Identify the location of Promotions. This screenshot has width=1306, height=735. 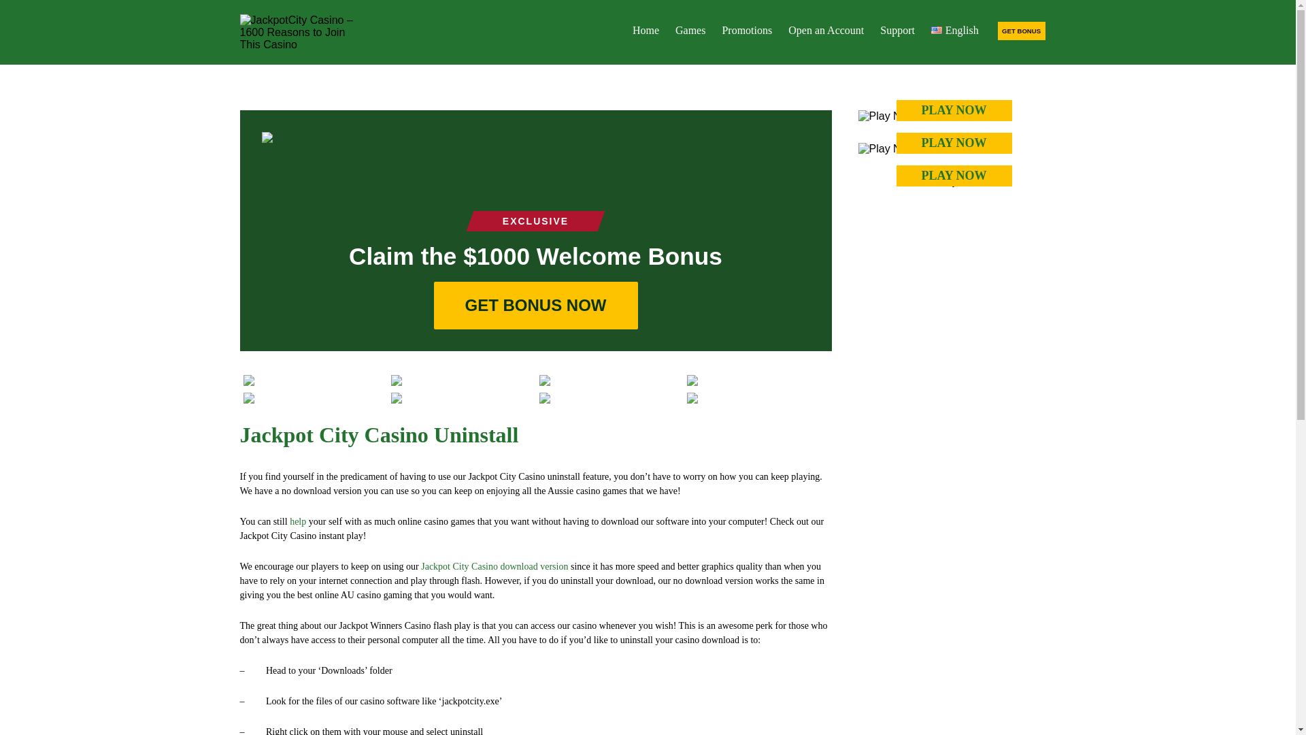
(746, 30).